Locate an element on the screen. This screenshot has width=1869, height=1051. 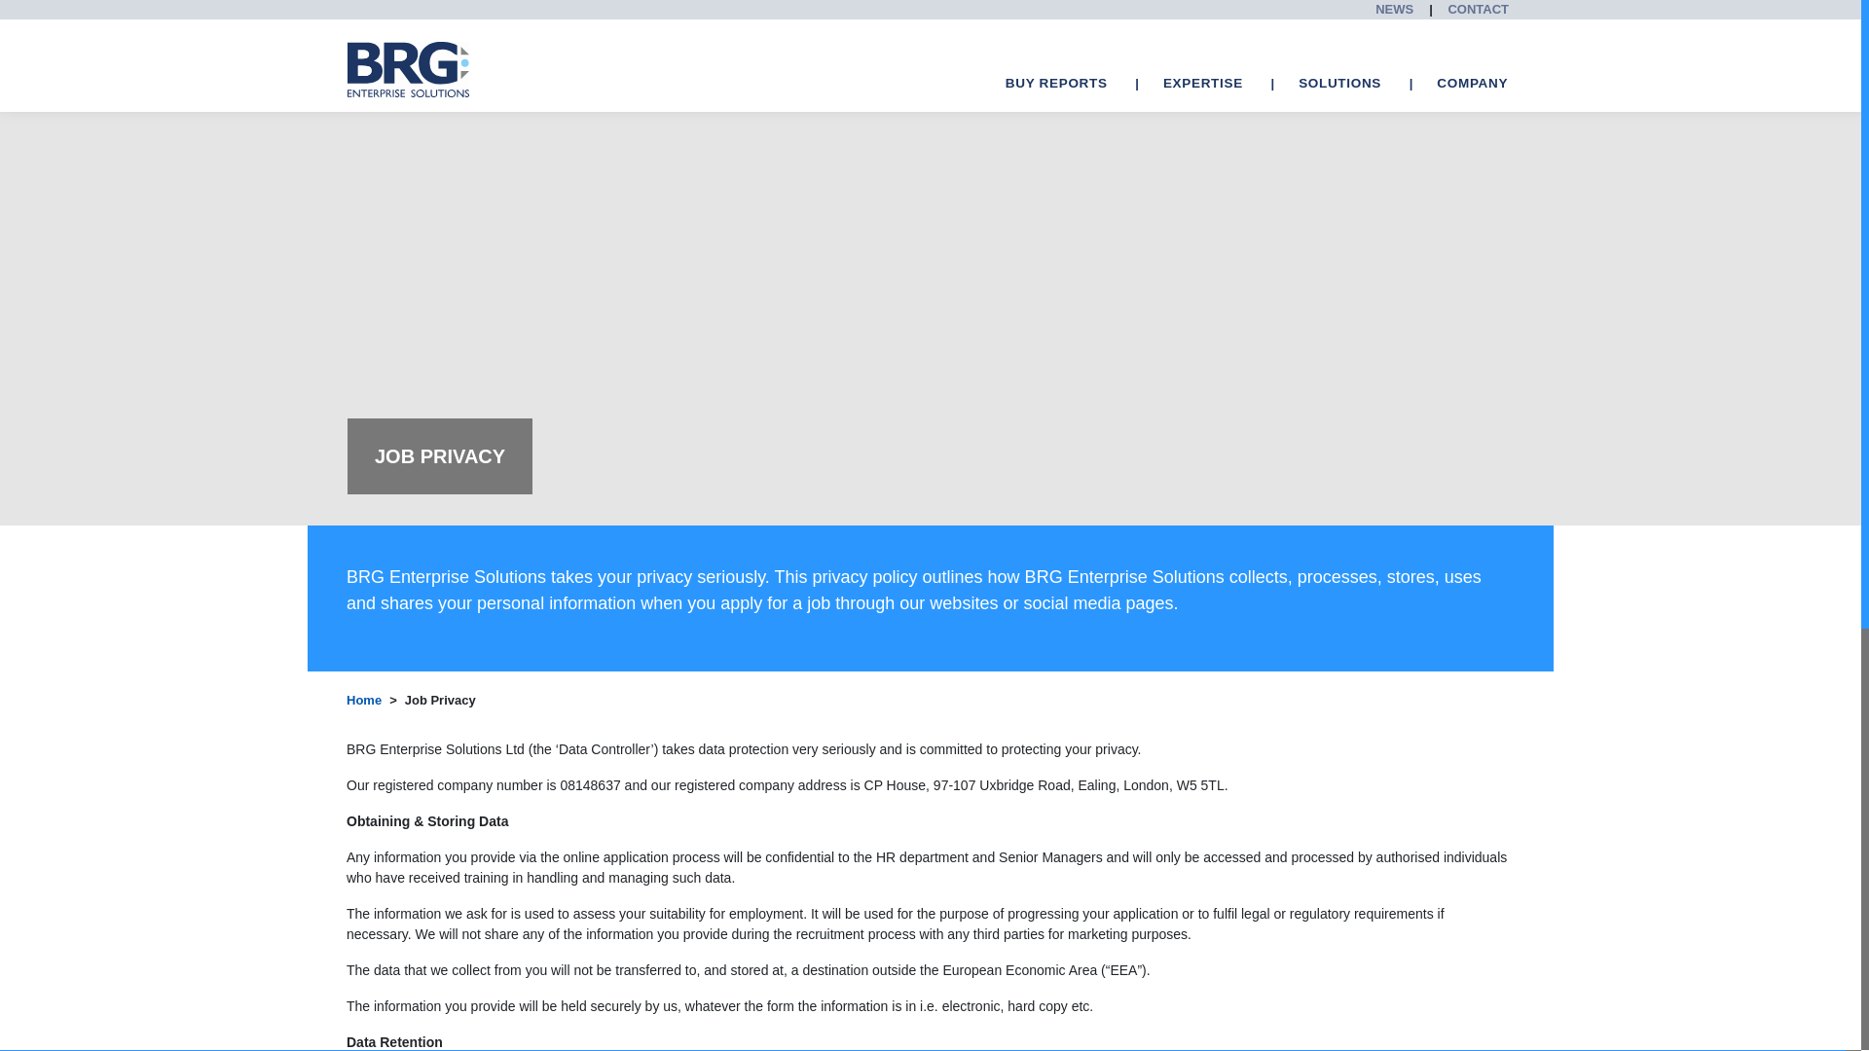
NEWS is located at coordinates (1394, 10).